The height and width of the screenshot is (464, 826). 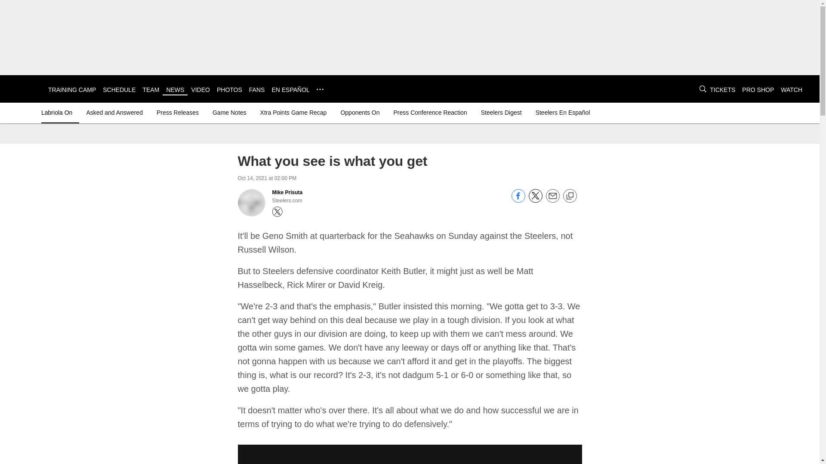 What do you see at coordinates (229, 113) in the screenshot?
I see `Game Notes` at bounding box center [229, 113].